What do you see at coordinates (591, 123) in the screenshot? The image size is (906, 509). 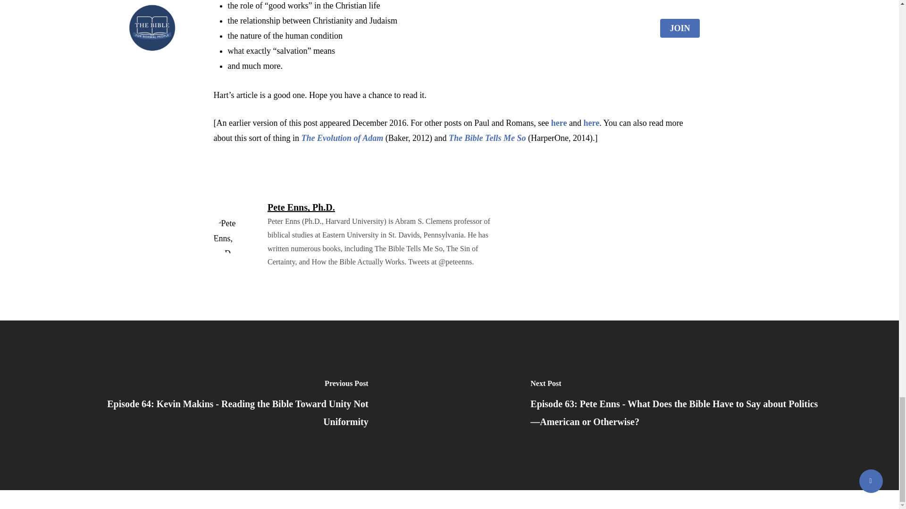 I see `here` at bounding box center [591, 123].